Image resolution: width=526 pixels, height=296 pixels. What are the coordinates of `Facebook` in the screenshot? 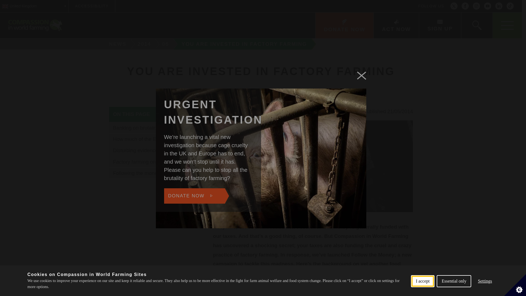 It's located at (465, 6).